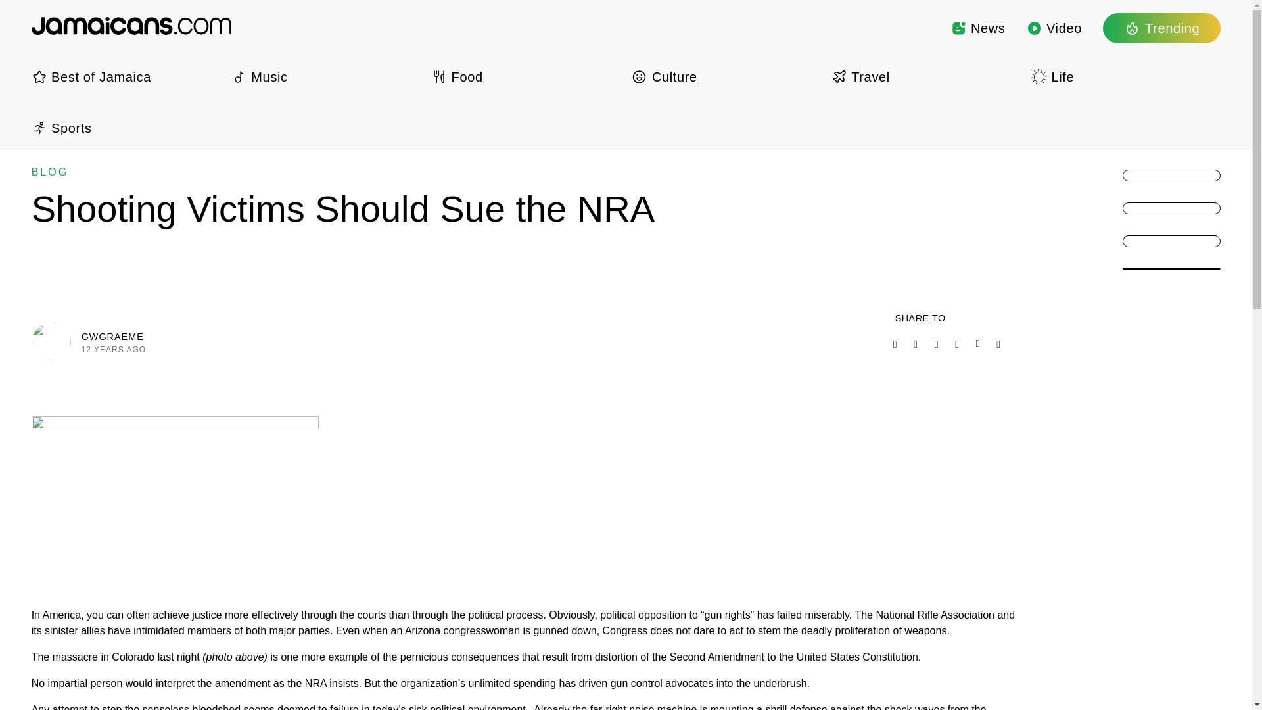 The width and height of the screenshot is (1262, 710). Describe the element at coordinates (325, 76) in the screenshot. I see `Music` at that location.